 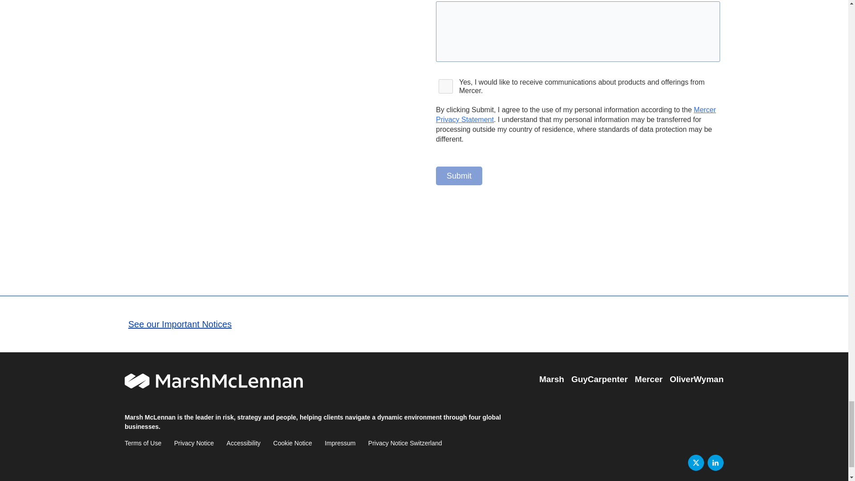 What do you see at coordinates (143, 443) in the screenshot?
I see `Terms of Use` at bounding box center [143, 443].